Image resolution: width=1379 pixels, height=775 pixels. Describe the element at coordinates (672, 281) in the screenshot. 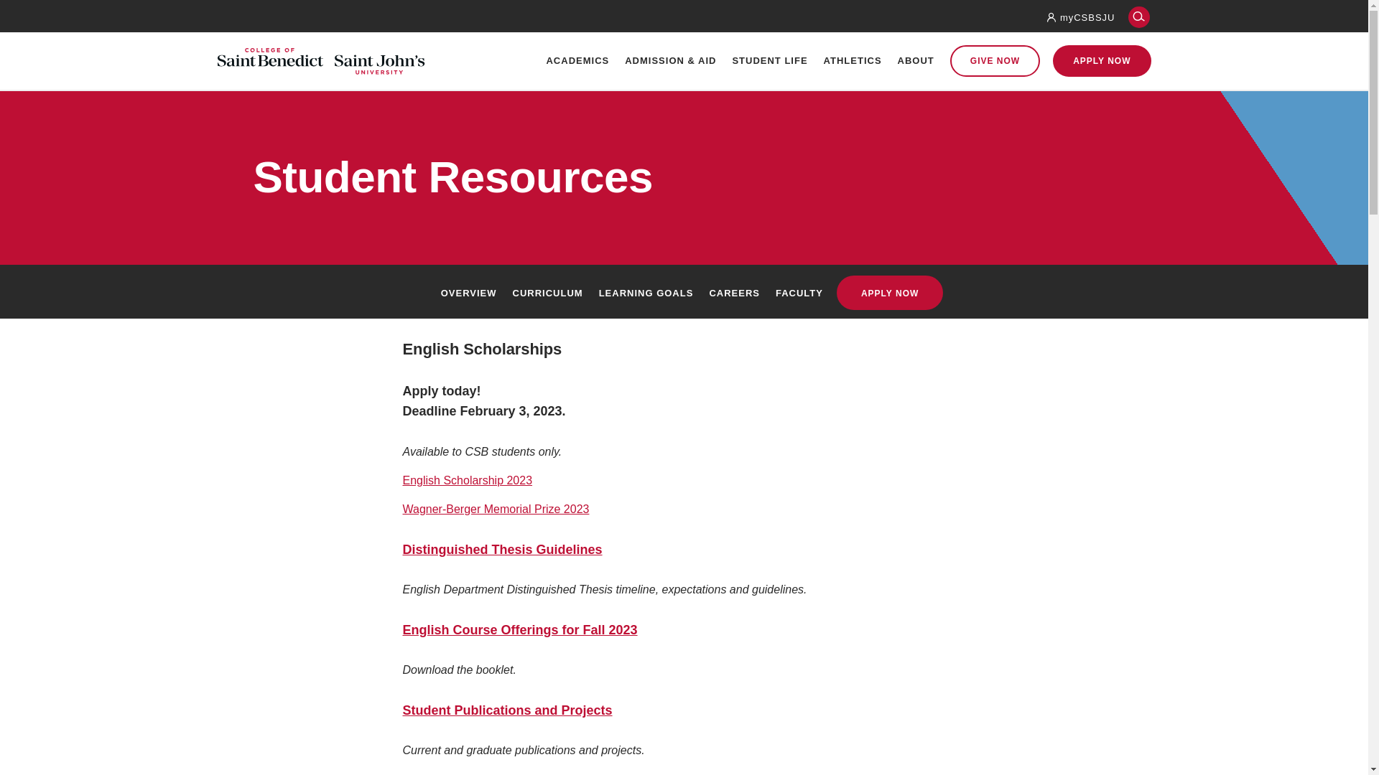

I see `Lecture Series` at that location.